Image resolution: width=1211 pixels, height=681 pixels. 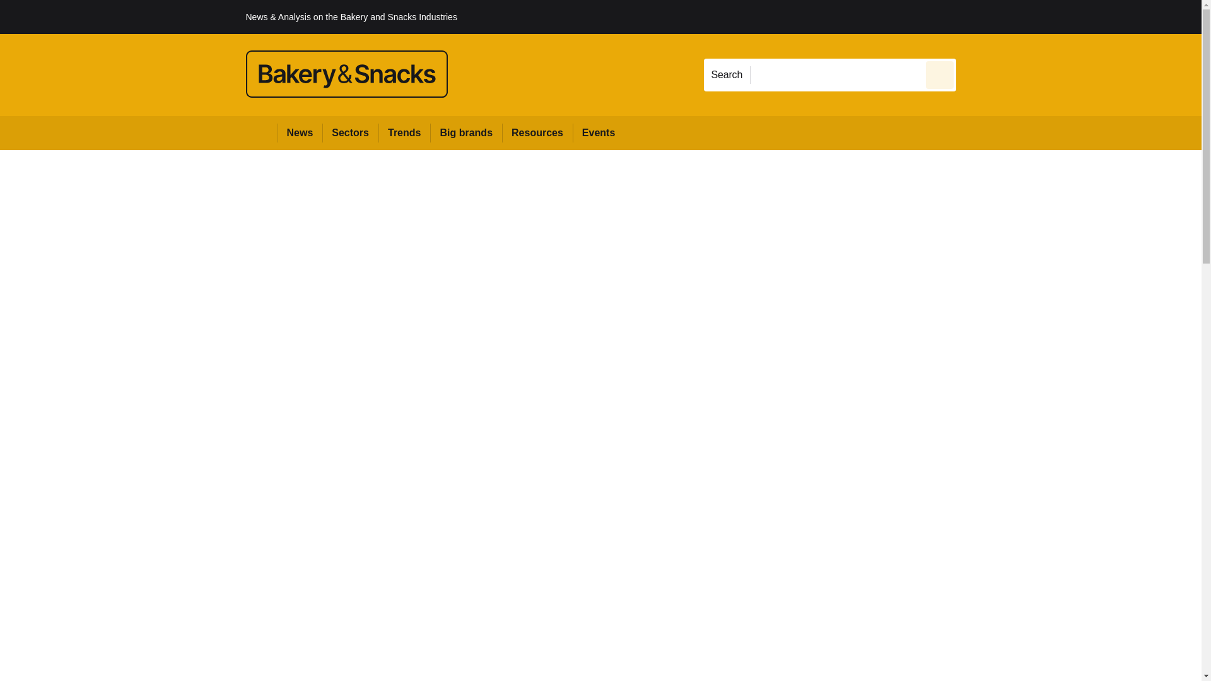 I want to click on News, so click(x=300, y=132).